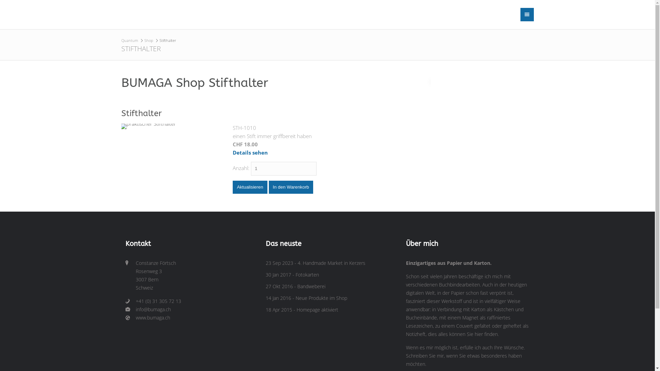 This screenshot has height=371, width=660. I want to click on In den Warenkorb, so click(291, 187).